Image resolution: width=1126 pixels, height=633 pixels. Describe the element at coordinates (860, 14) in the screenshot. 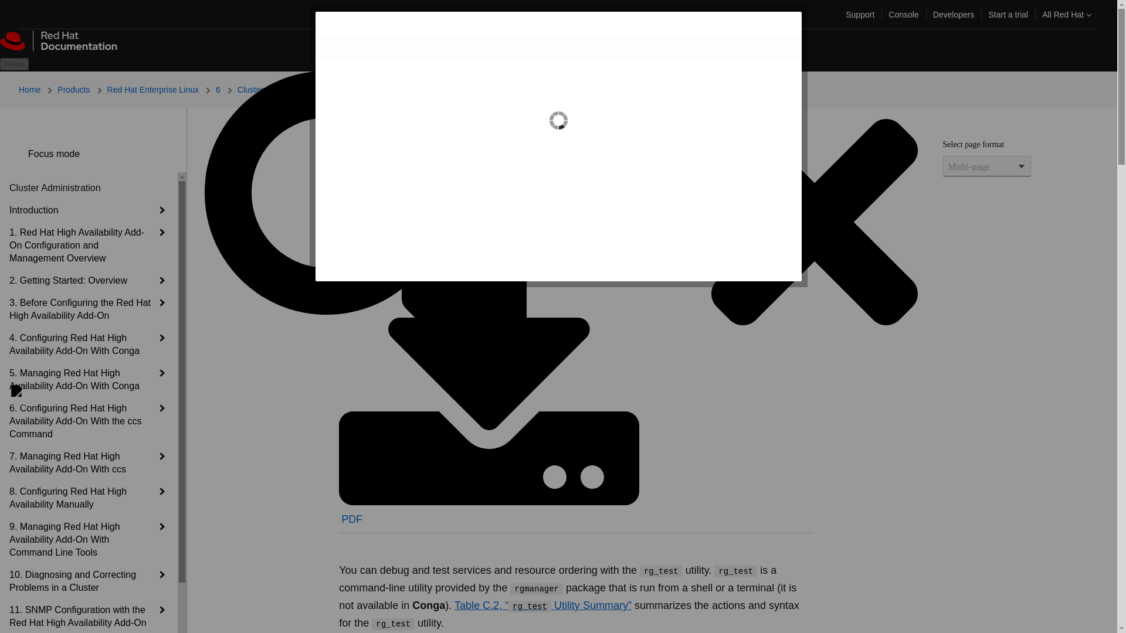

I see `Support` at that location.